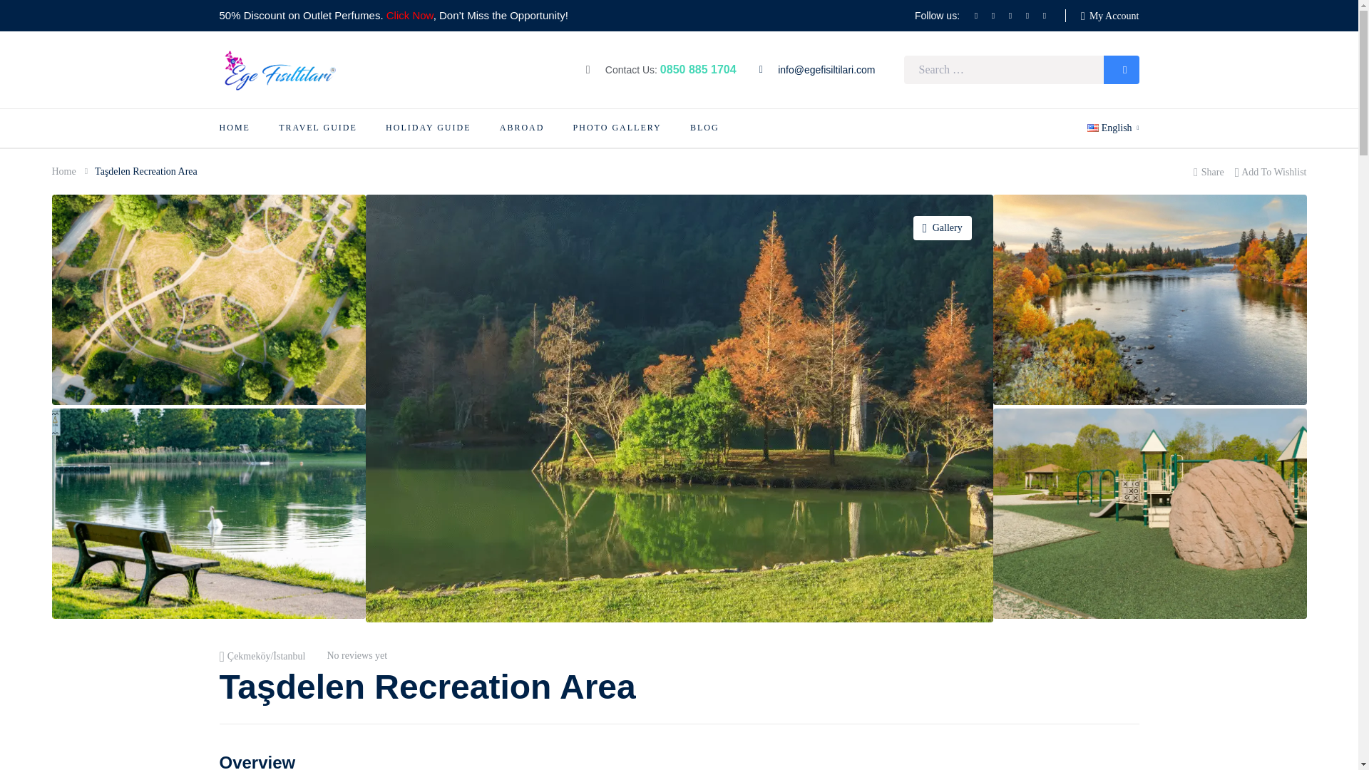 The height and width of the screenshot is (770, 1369). I want to click on Add To Wishlist, so click(1271, 171).